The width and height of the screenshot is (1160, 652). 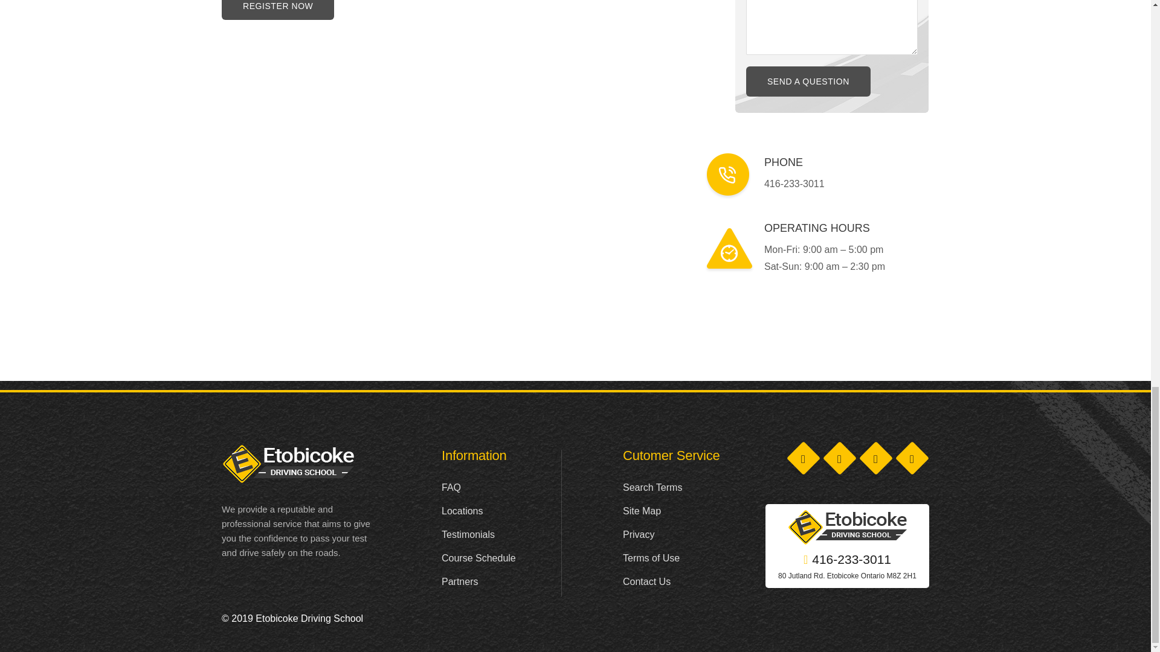 I want to click on Contact Us, so click(x=646, y=581).